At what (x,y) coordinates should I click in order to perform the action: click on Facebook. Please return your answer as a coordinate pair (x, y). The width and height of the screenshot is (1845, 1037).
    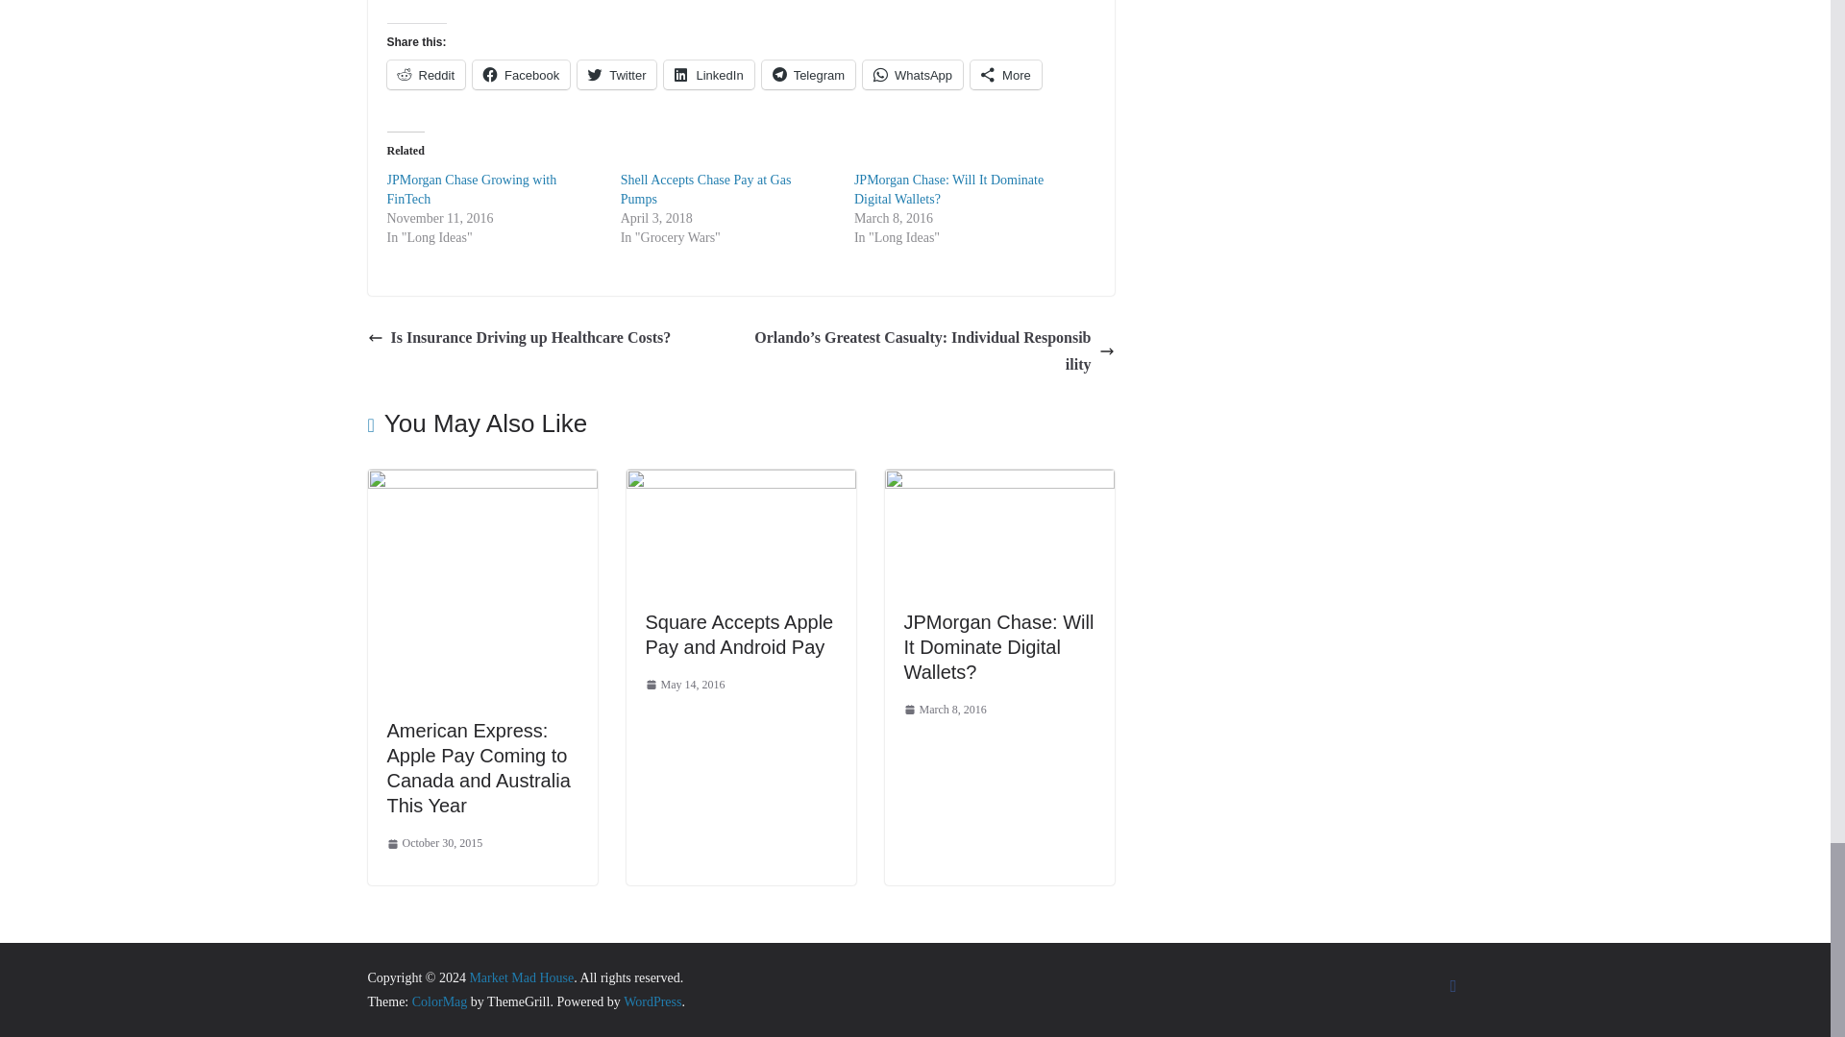
    Looking at the image, I should click on (521, 74).